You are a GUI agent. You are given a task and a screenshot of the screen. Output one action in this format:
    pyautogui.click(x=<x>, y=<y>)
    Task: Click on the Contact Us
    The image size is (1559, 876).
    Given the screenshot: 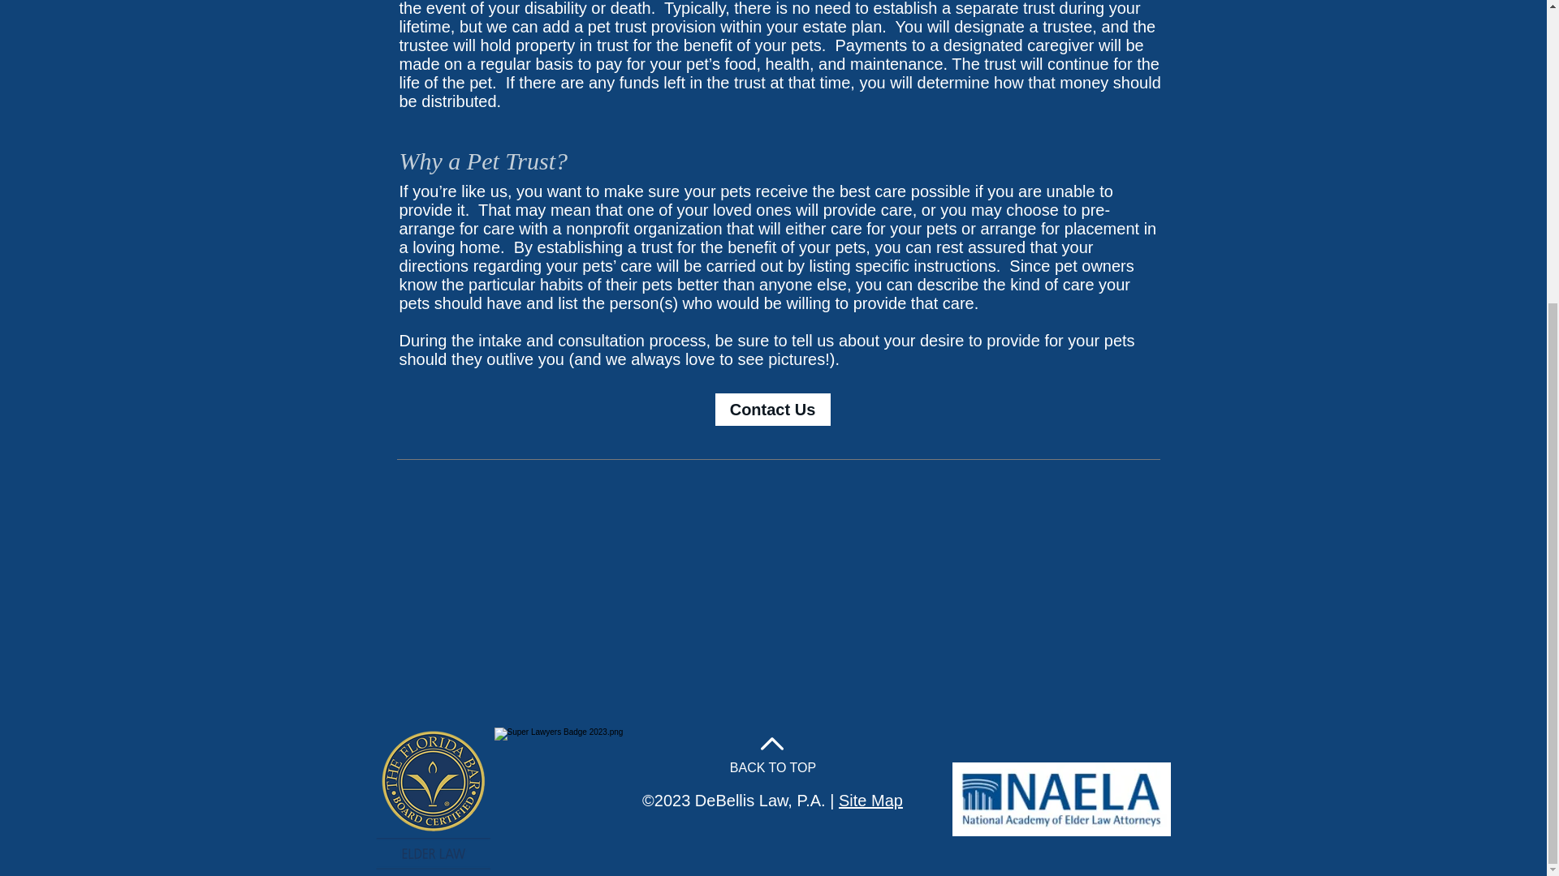 What is the action you would take?
    pyautogui.click(x=771, y=409)
    